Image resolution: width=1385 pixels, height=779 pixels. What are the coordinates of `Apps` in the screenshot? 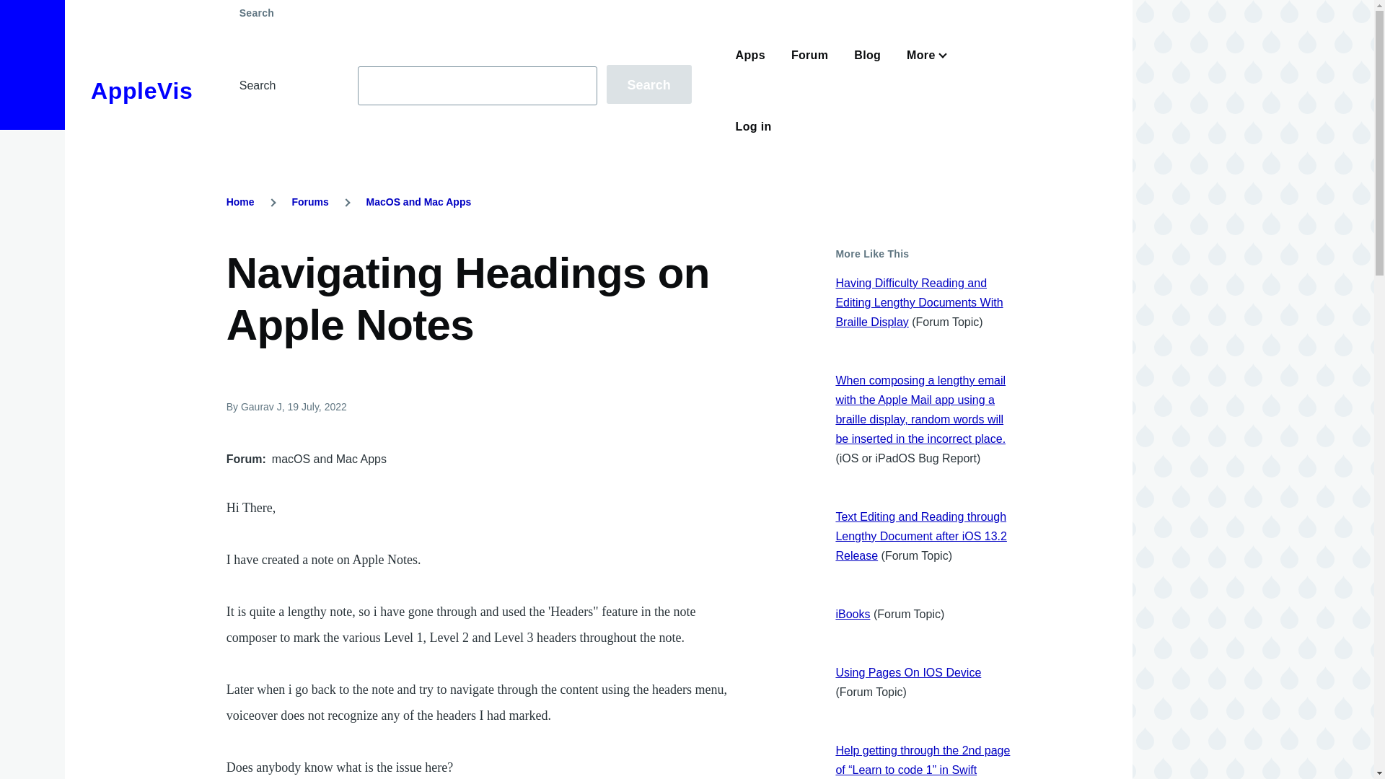 It's located at (750, 55).